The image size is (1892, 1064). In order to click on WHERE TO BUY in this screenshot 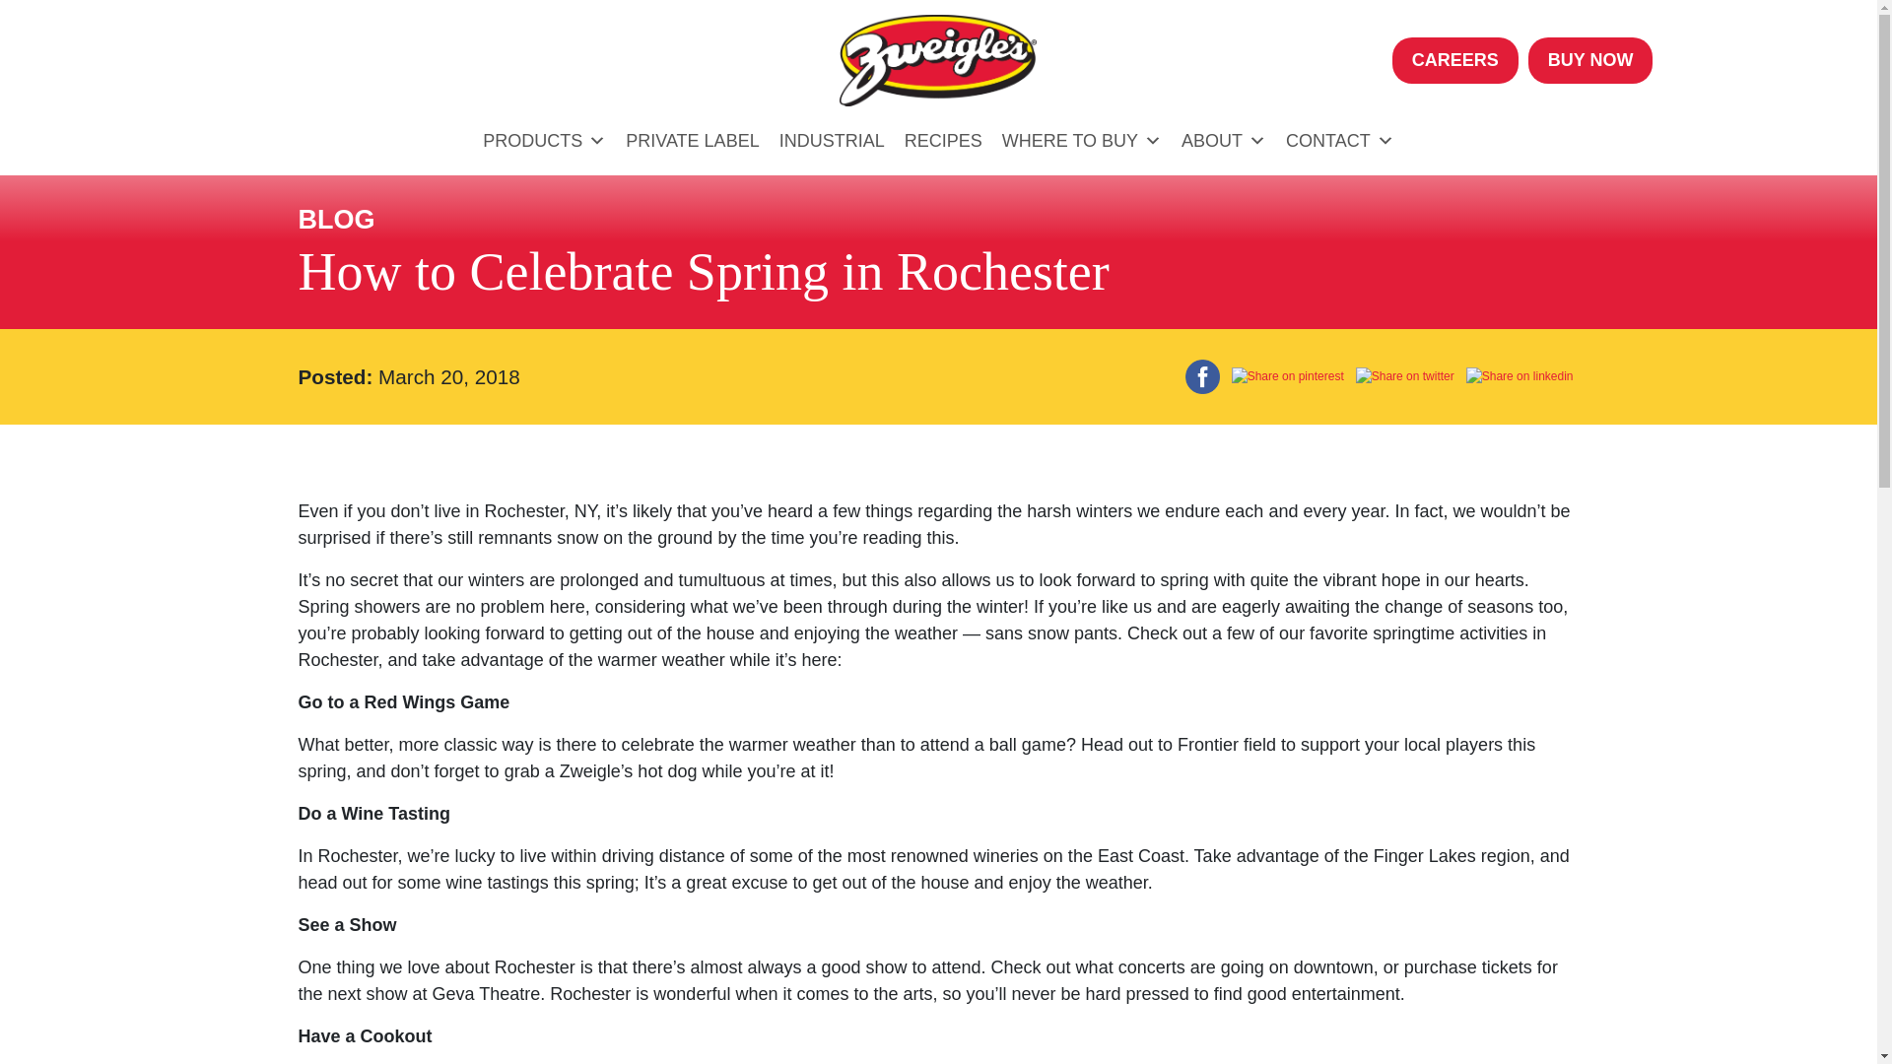, I will do `click(1081, 141)`.